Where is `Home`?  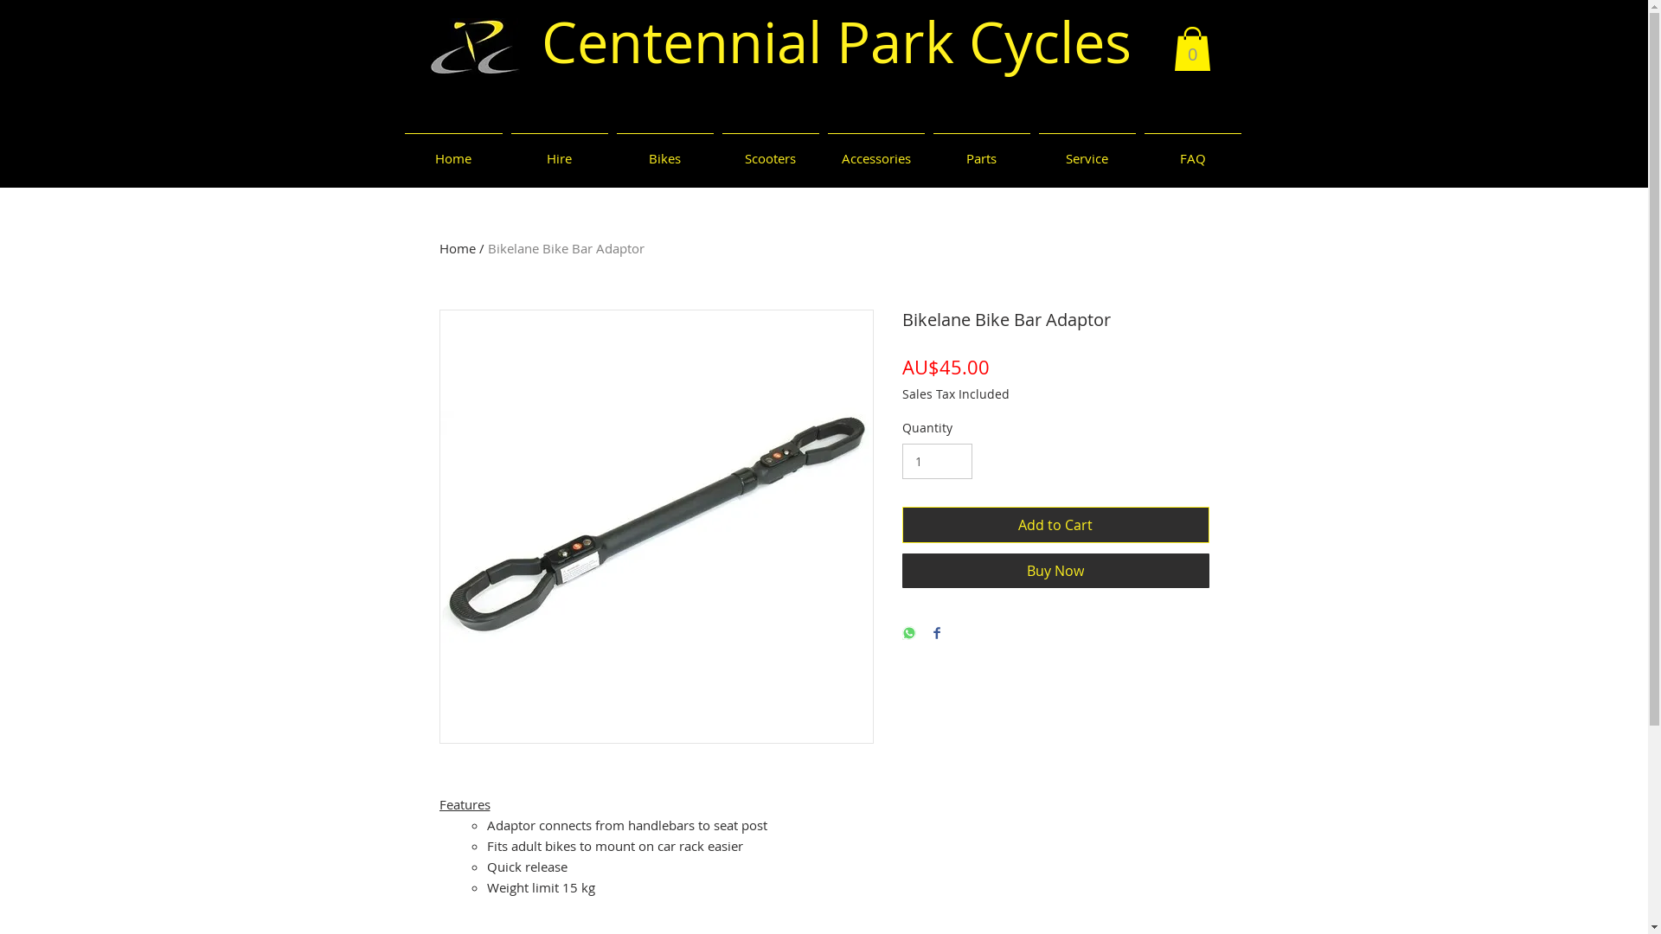 Home is located at coordinates (458, 248).